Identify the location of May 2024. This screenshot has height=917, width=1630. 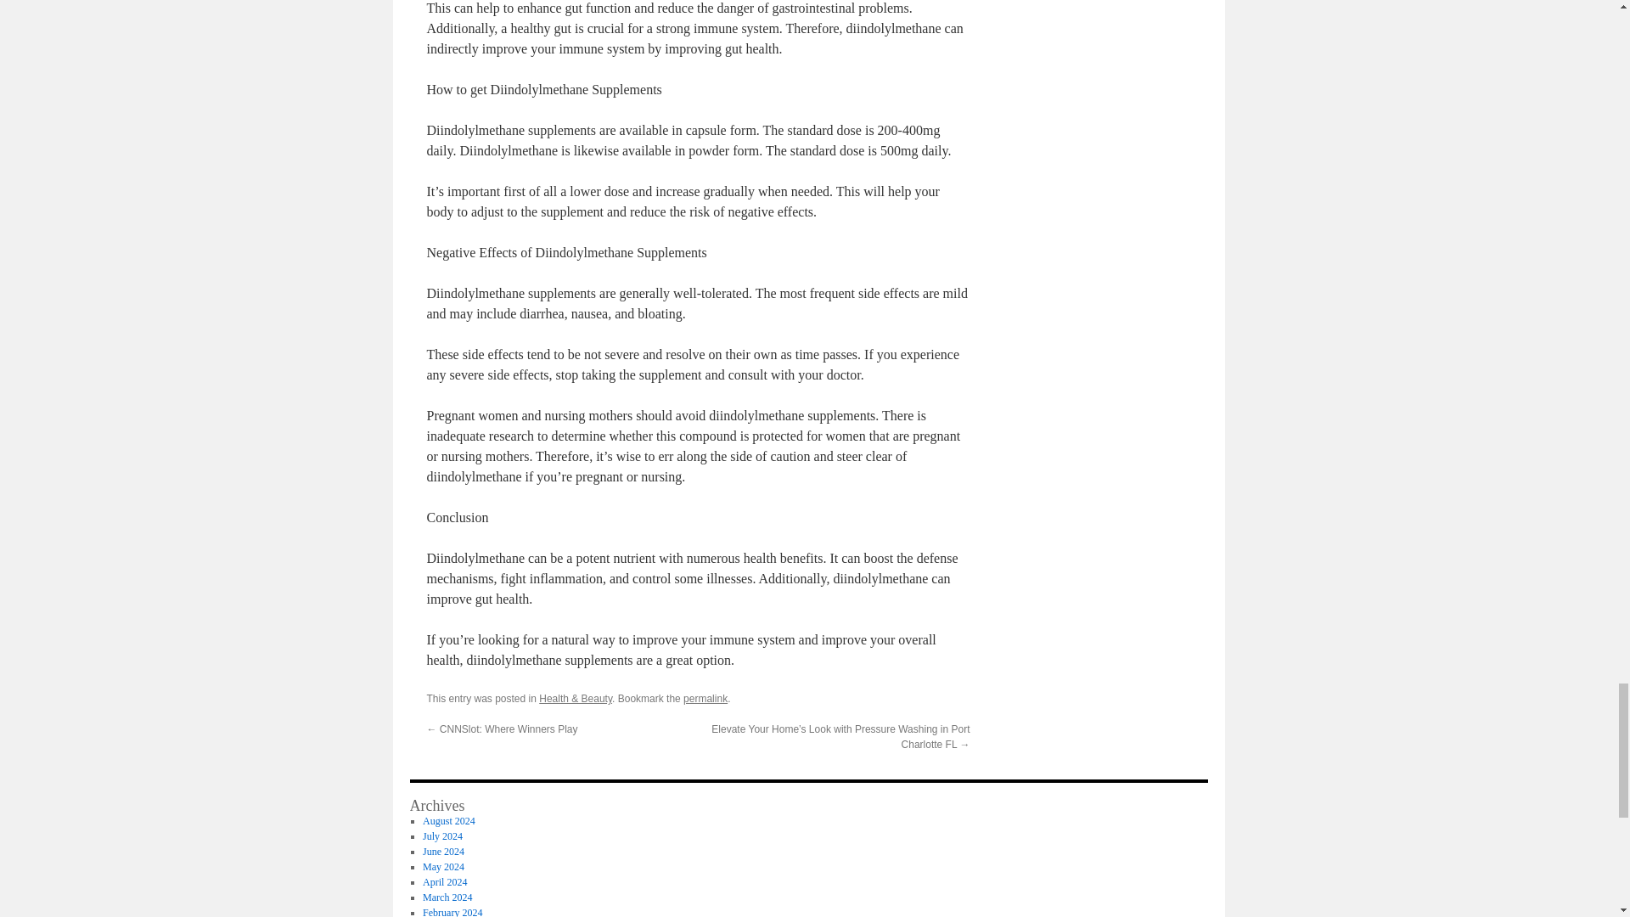
(443, 867).